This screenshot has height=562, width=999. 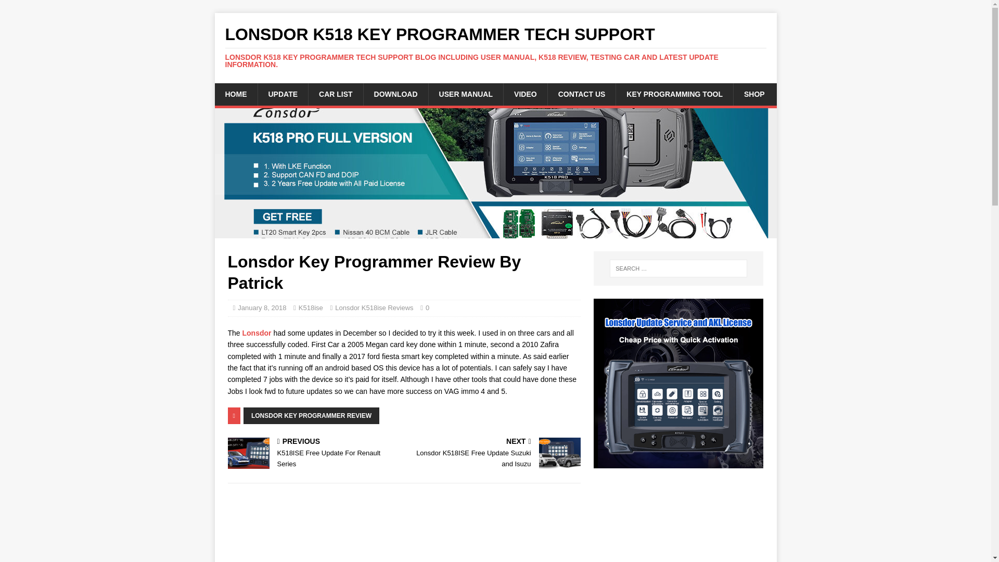 I want to click on DOWNLOAD, so click(x=395, y=94).